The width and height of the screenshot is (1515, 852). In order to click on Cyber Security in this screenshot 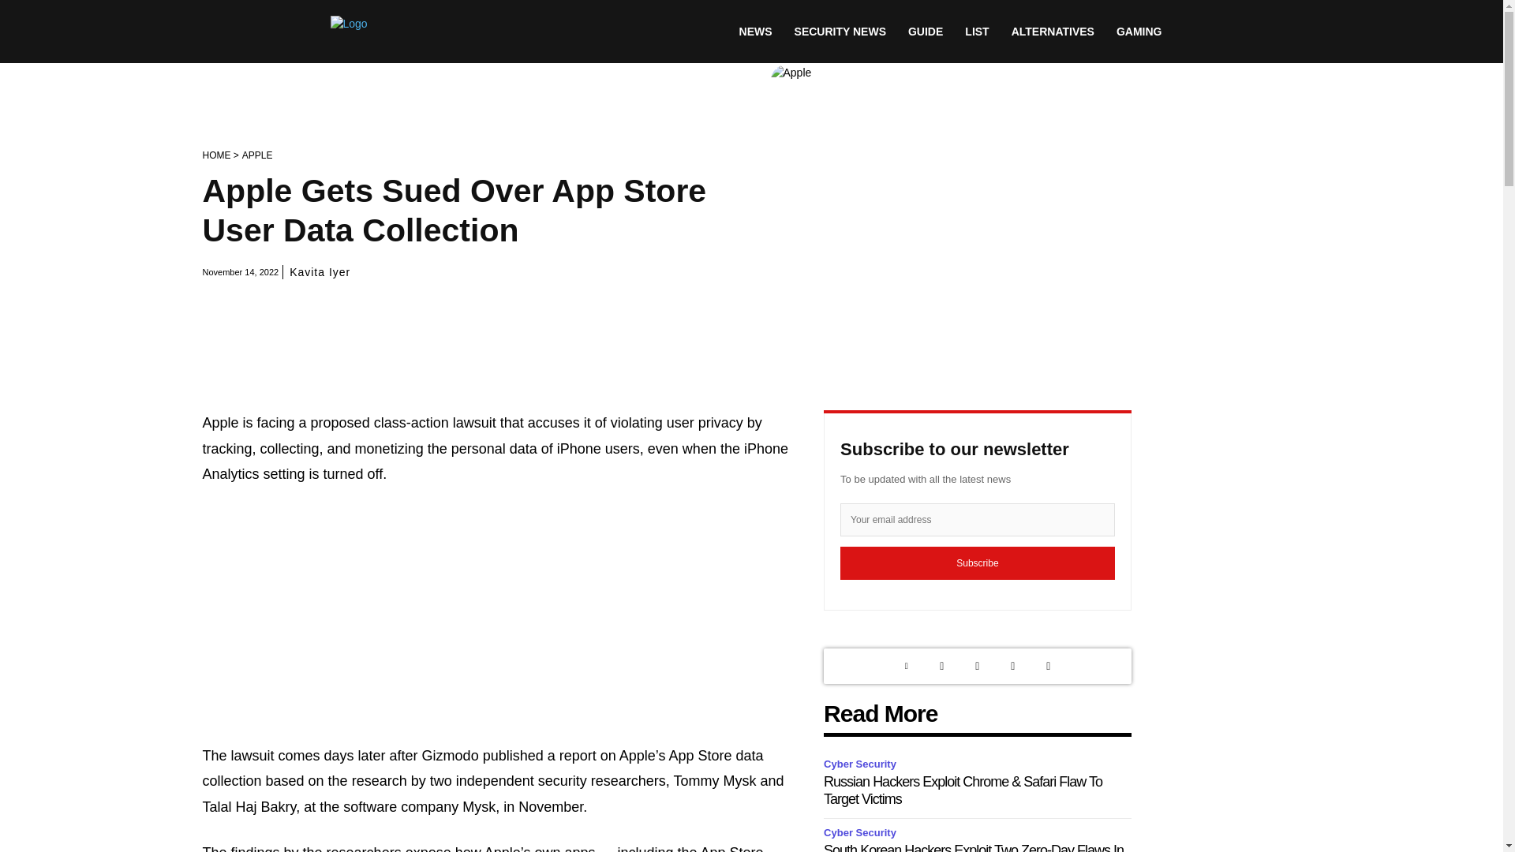, I will do `click(862, 764)`.